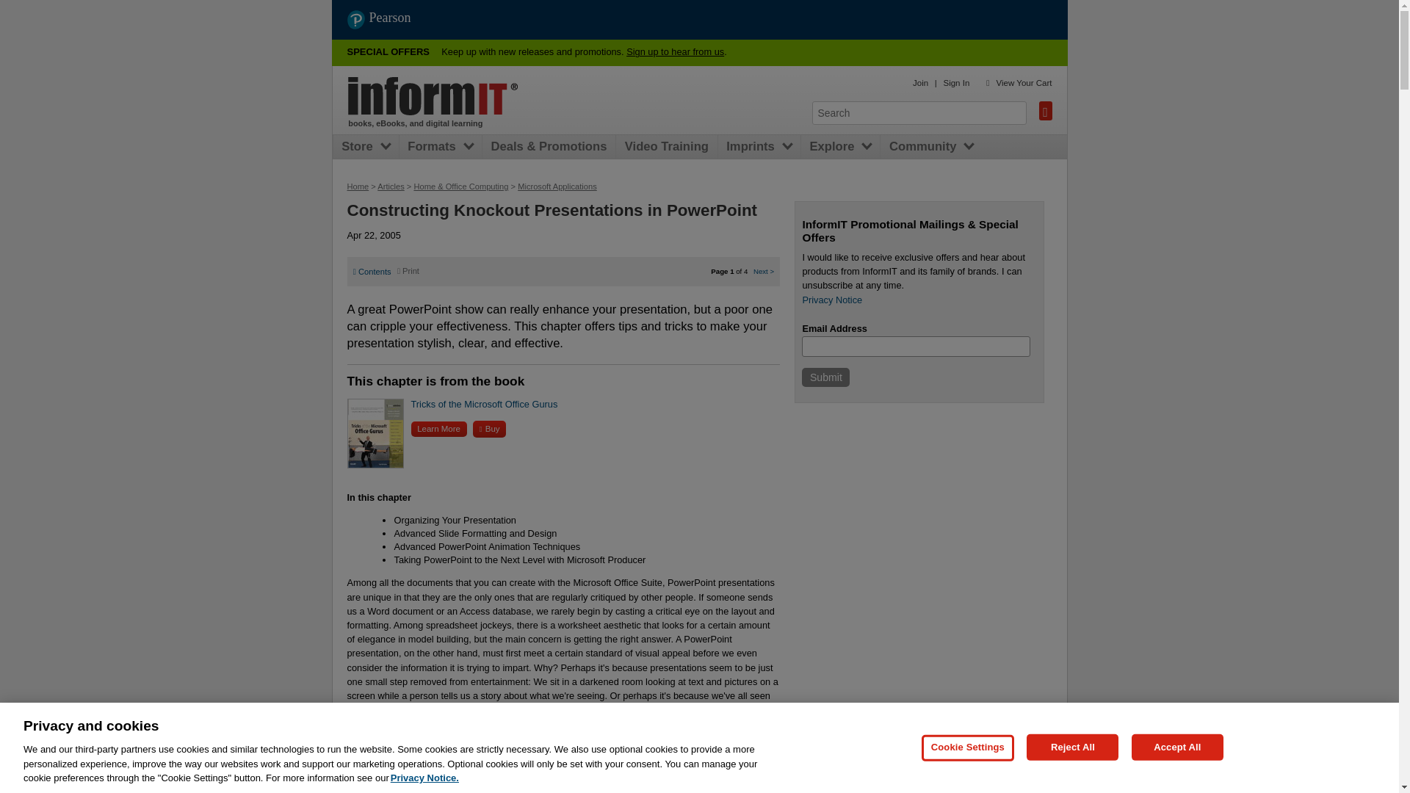  I want to click on Home, so click(433, 95).